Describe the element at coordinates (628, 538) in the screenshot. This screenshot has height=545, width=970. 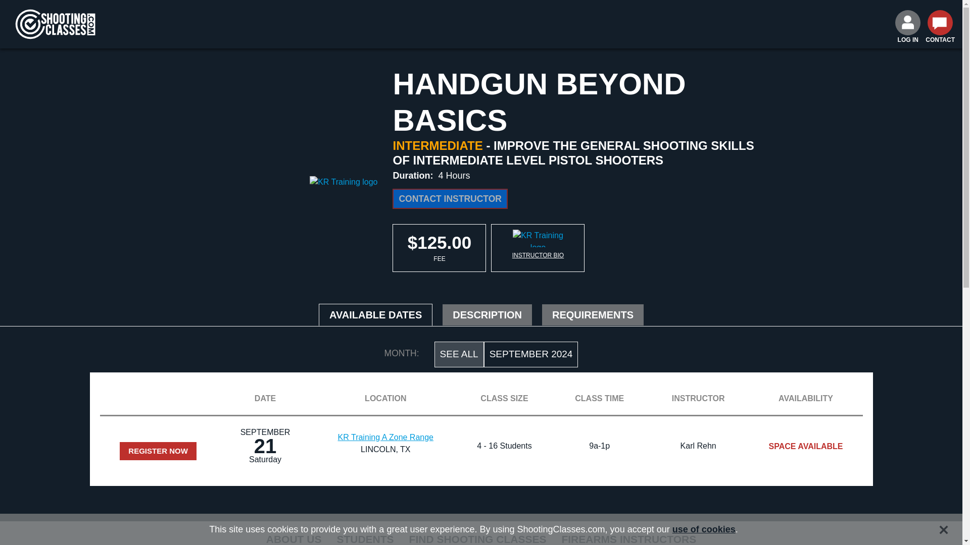
I see `FIREARMS INSTRUCTORS` at that location.